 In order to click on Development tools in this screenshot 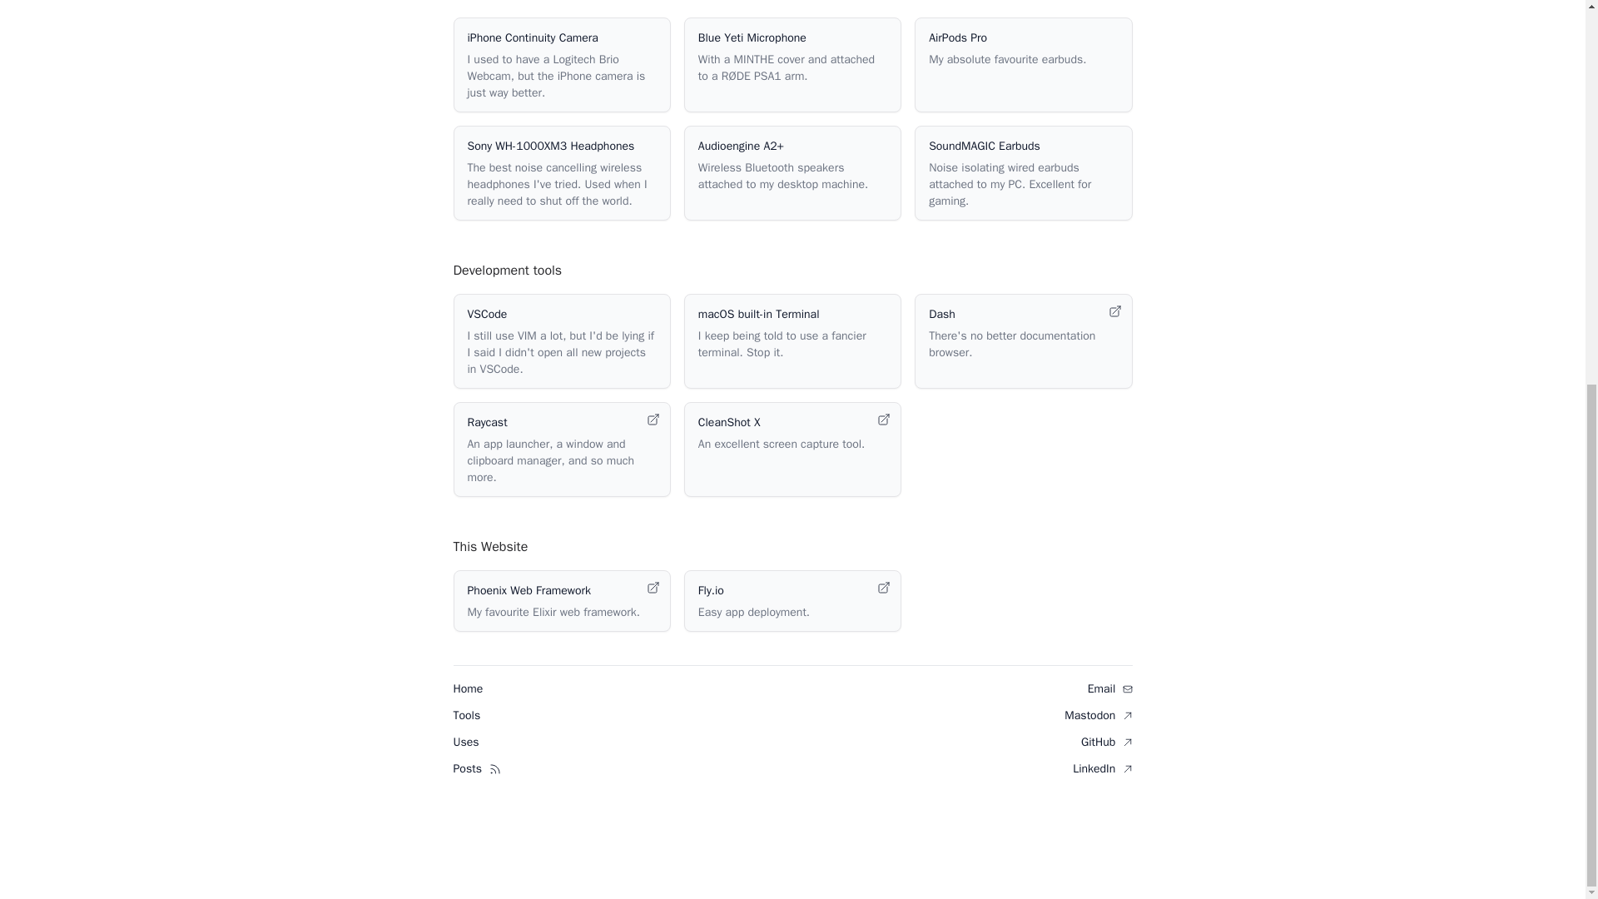, I will do `click(507, 270)`.